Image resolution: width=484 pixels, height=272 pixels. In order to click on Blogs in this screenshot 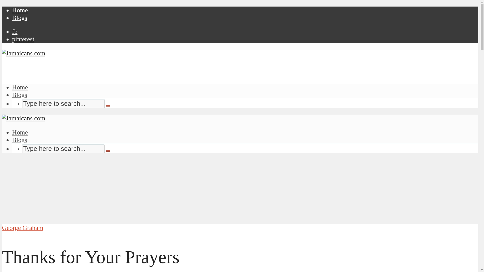, I will do `click(20, 140)`.